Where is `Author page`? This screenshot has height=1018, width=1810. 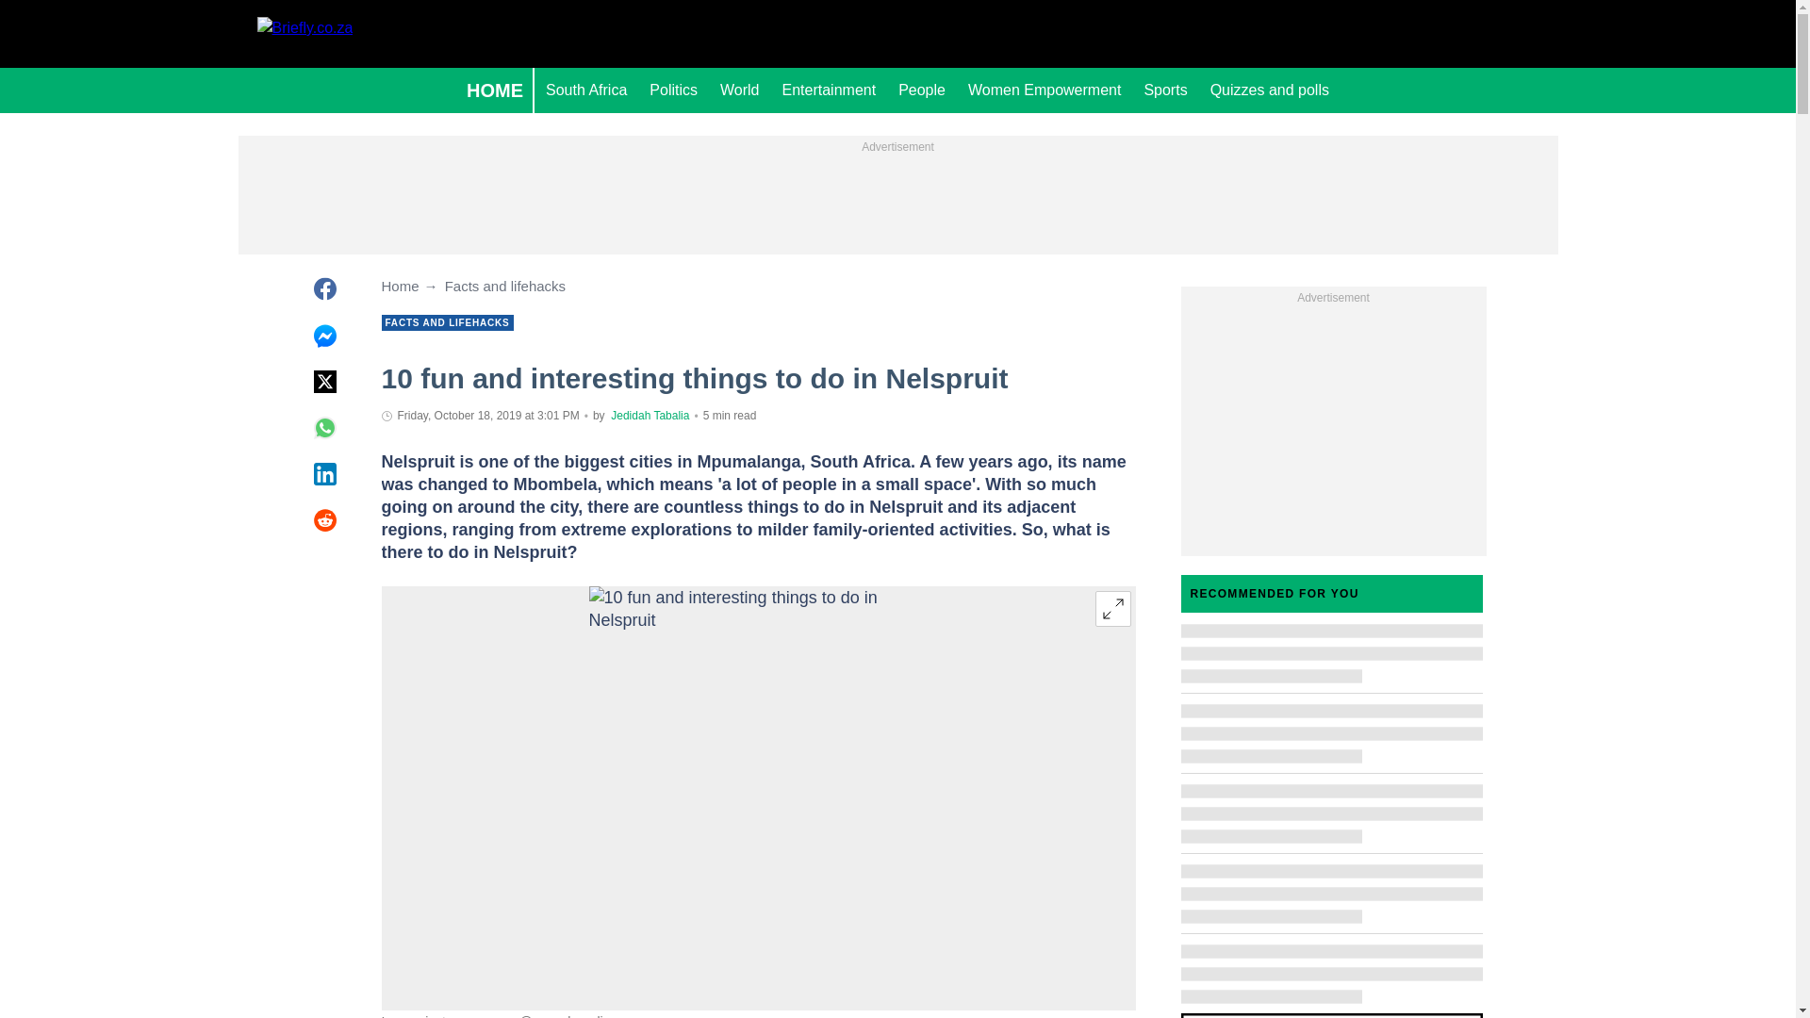 Author page is located at coordinates (650, 416).